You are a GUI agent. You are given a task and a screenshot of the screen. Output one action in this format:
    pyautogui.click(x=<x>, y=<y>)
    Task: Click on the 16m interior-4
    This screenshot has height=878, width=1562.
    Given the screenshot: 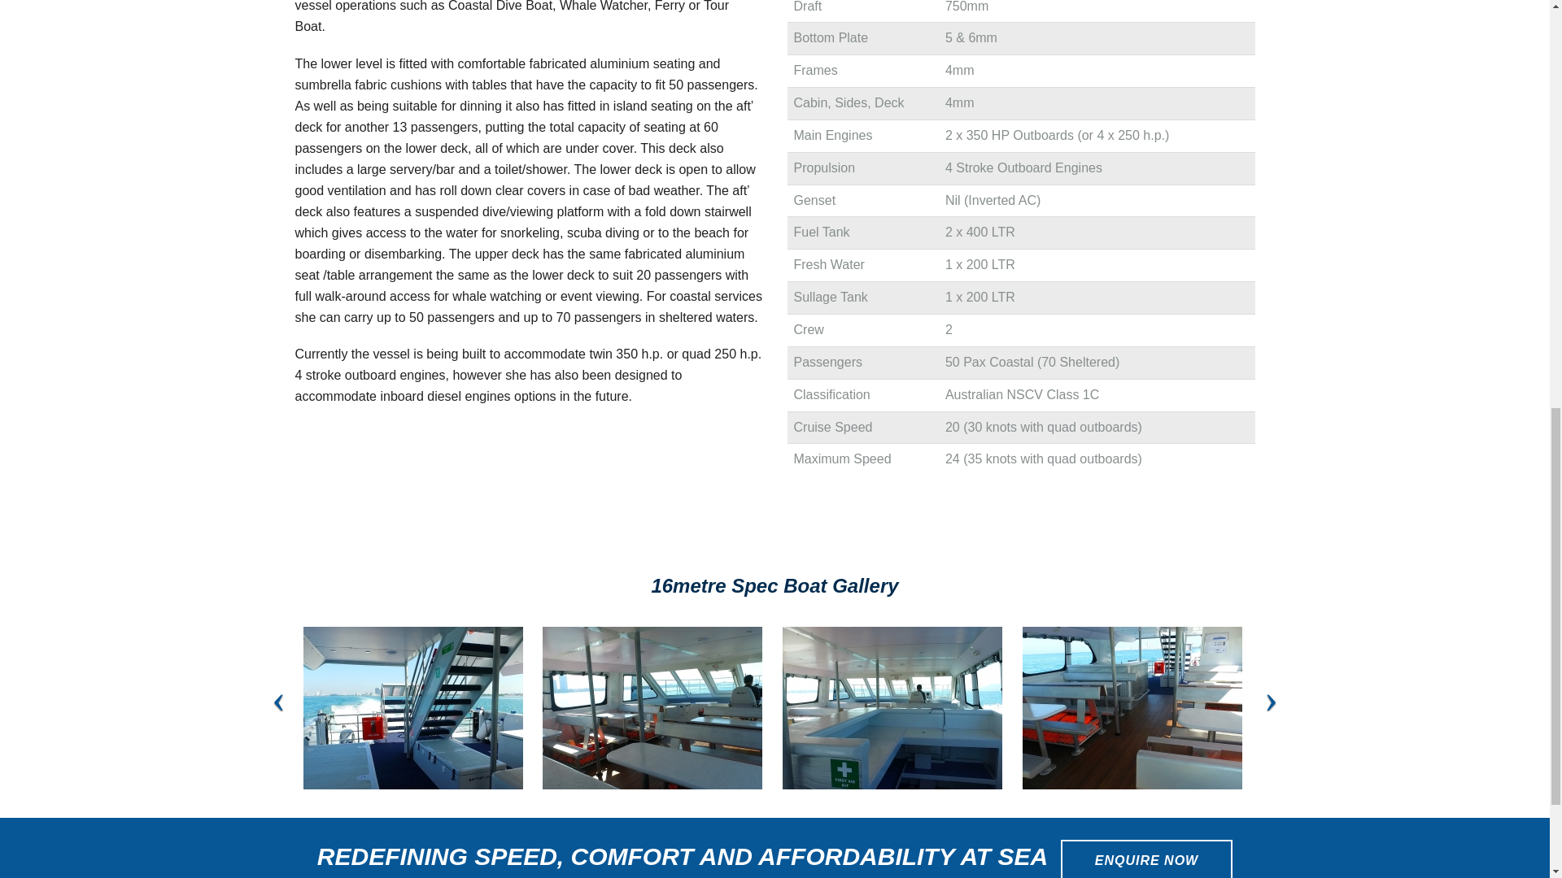 What is the action you would take?
    pyautogui.click(x=1132, y=707)
    